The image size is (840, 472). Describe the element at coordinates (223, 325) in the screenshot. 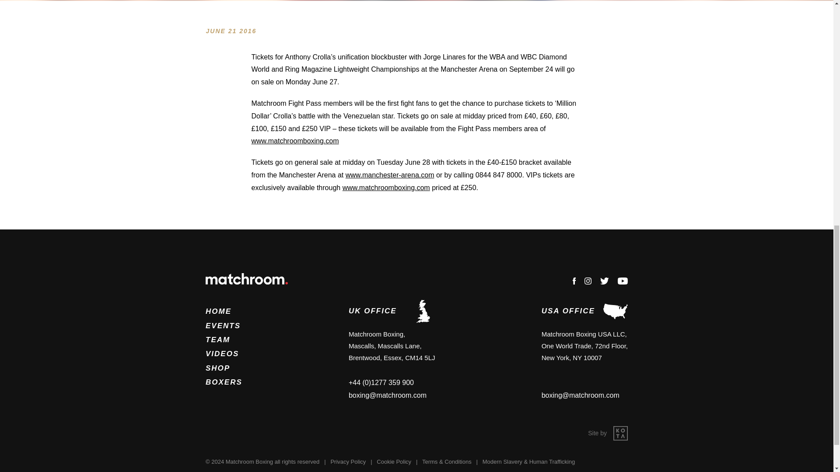

I see `EVENTS` at that location.